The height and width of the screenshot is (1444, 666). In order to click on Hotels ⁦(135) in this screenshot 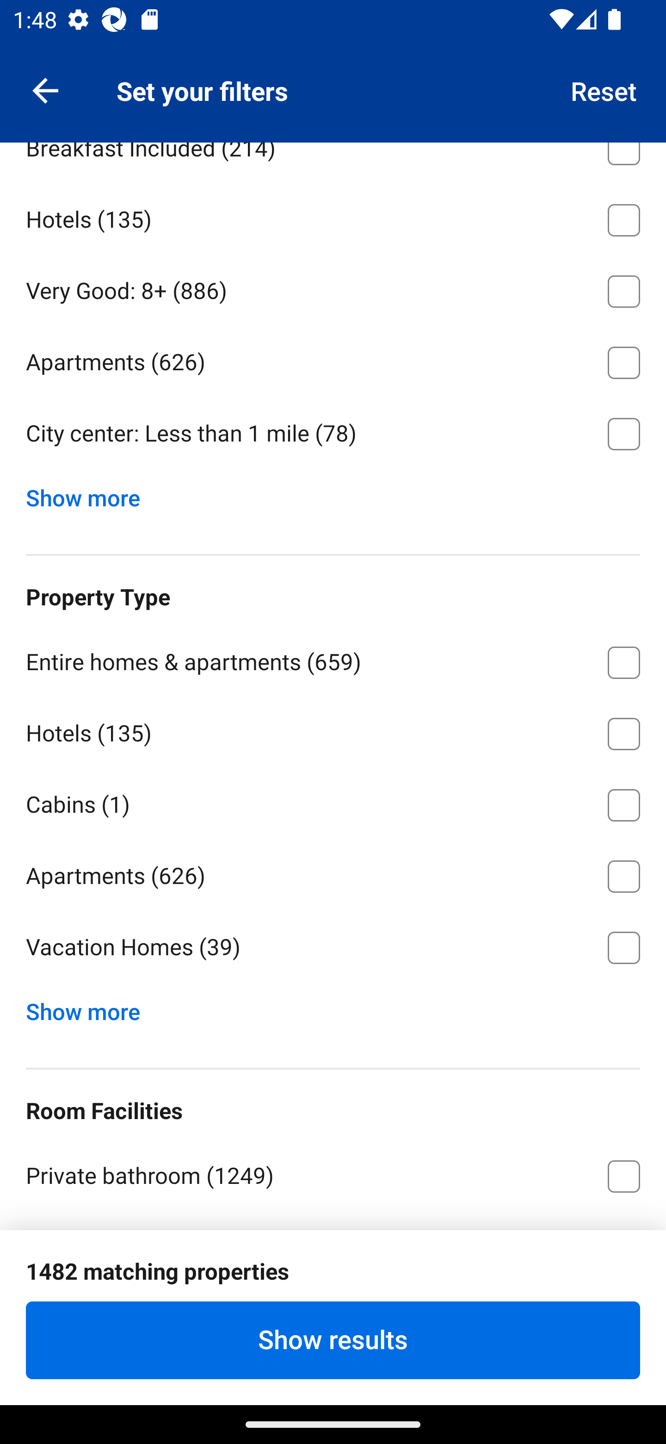, I will do `click(333, 730)`.